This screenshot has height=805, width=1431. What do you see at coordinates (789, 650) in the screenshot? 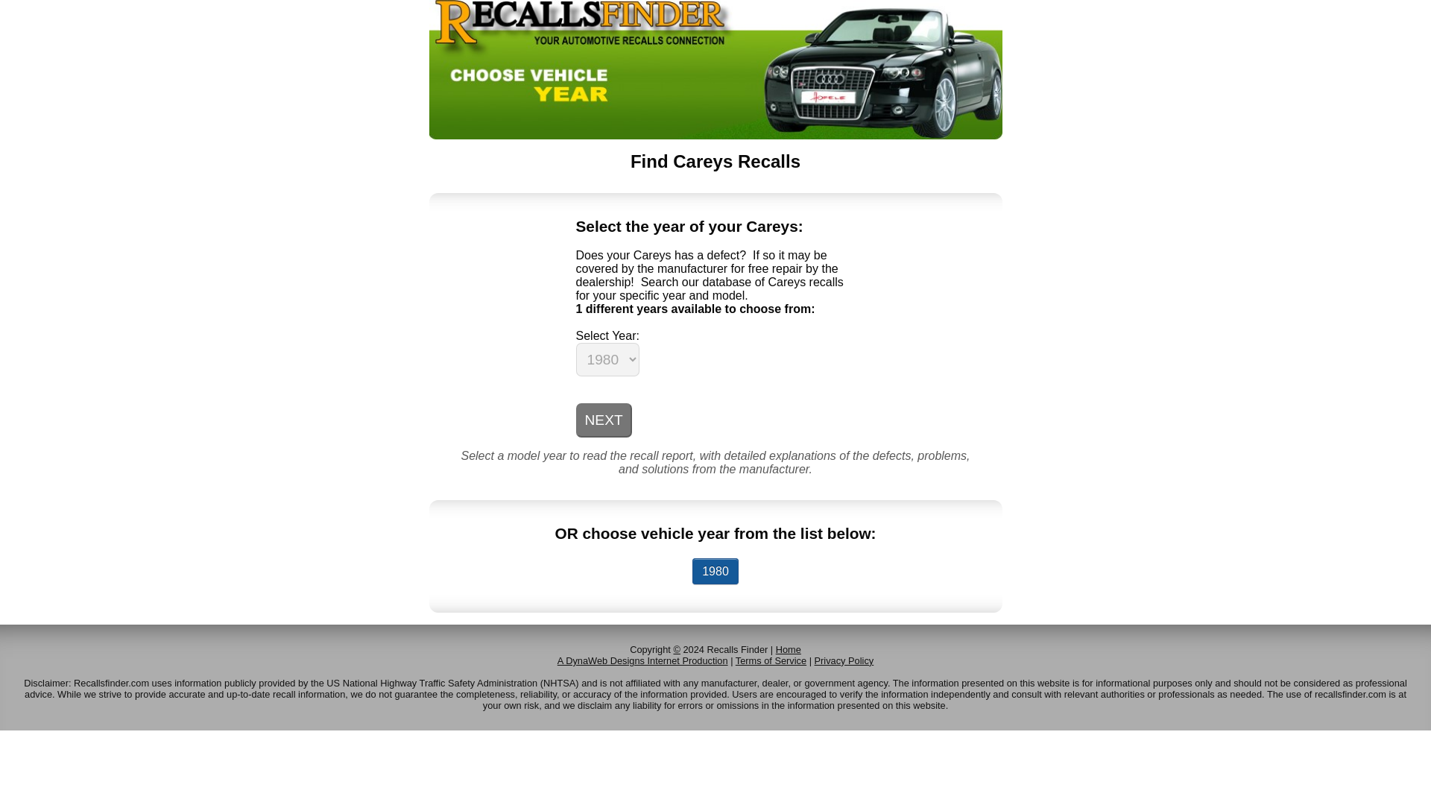
I see `Home` at bounding box center [789, 650].